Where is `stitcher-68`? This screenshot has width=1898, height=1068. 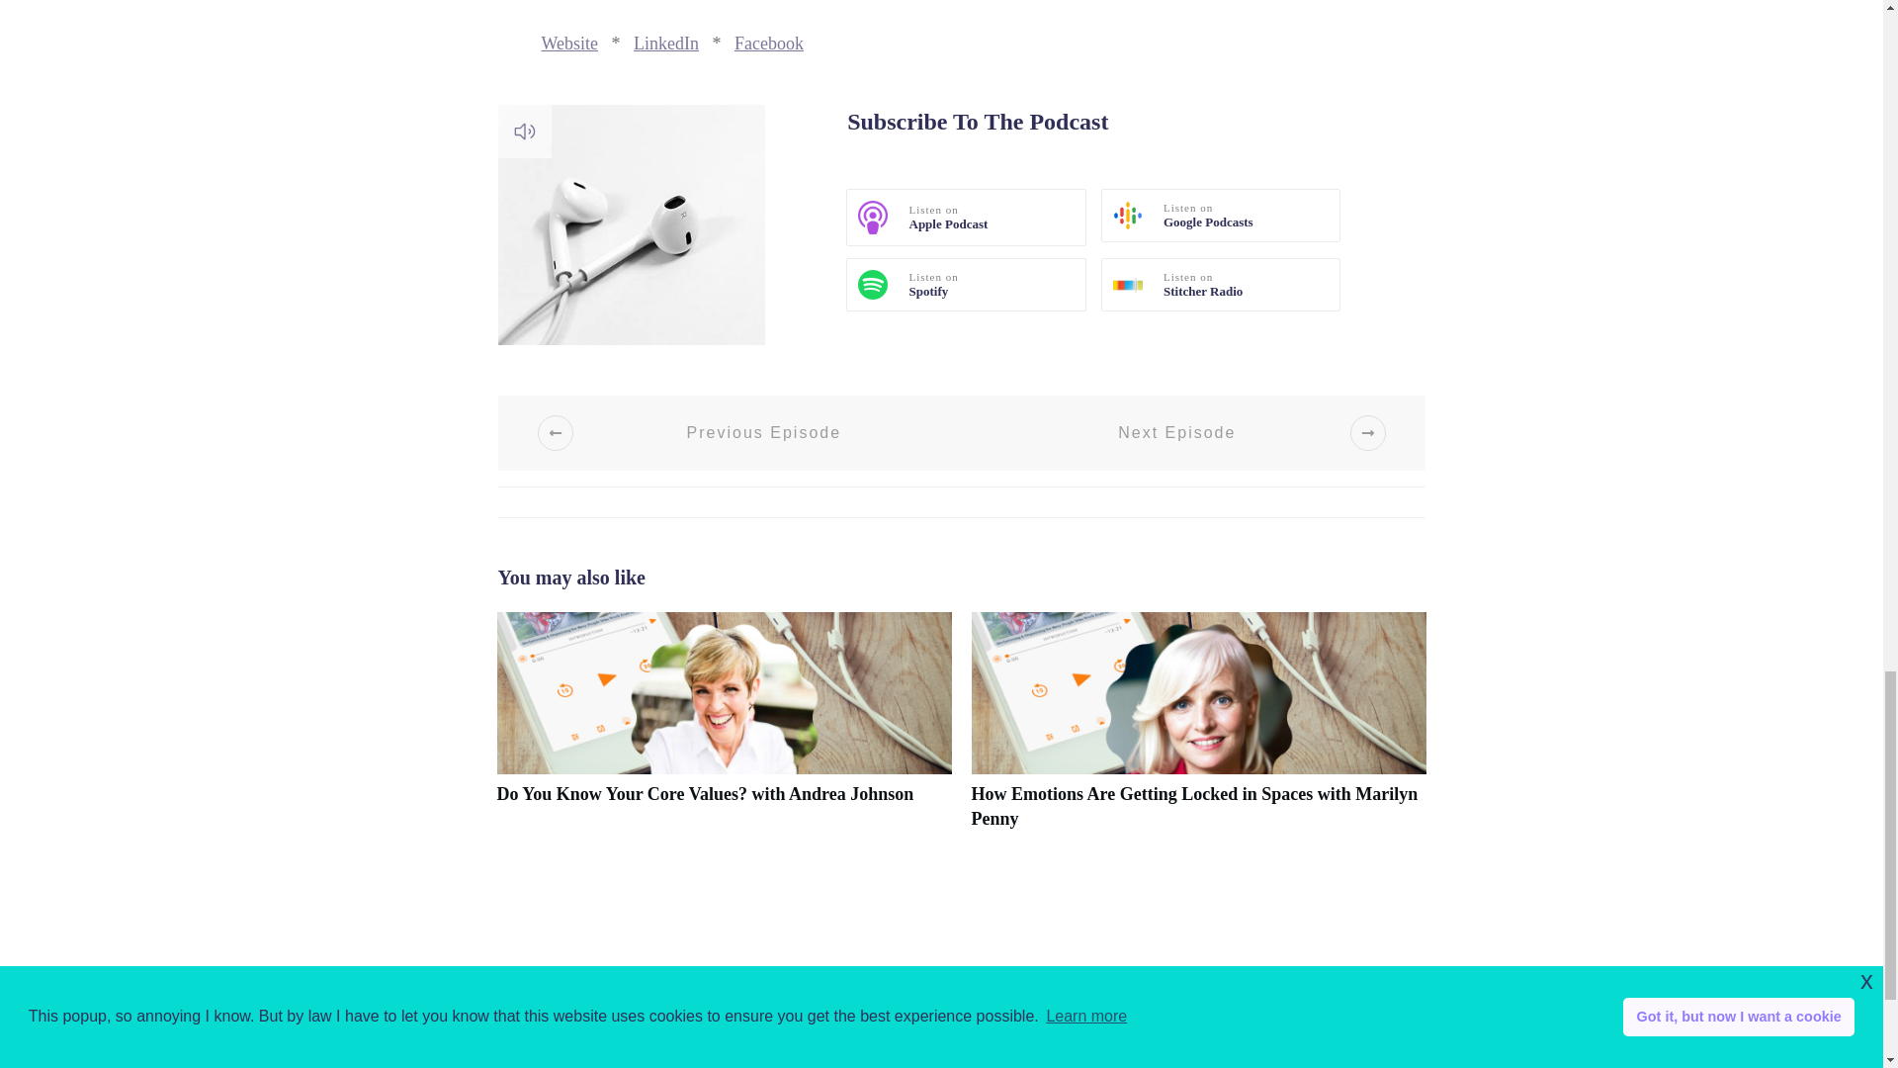 stitcher-68 is located at coordinates (1127, 285).